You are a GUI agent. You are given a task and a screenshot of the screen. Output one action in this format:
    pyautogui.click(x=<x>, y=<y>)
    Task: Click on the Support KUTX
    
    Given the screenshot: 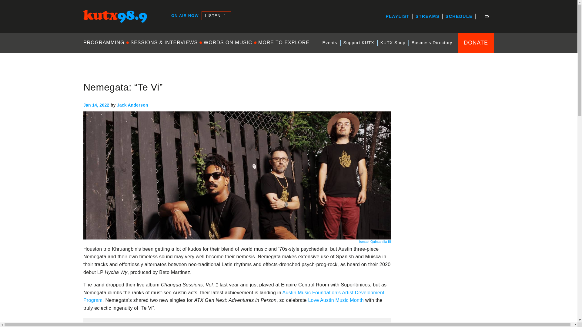 What is the action you would take?
    pyautogui.click(x=358, y=43)
    